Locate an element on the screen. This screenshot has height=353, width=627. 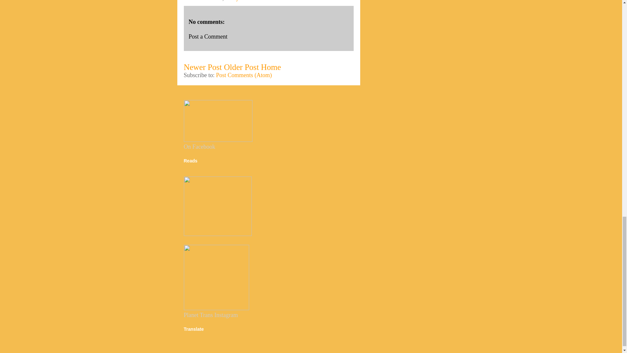
Pussy Riot Protests is located at coordinates (248, 1).